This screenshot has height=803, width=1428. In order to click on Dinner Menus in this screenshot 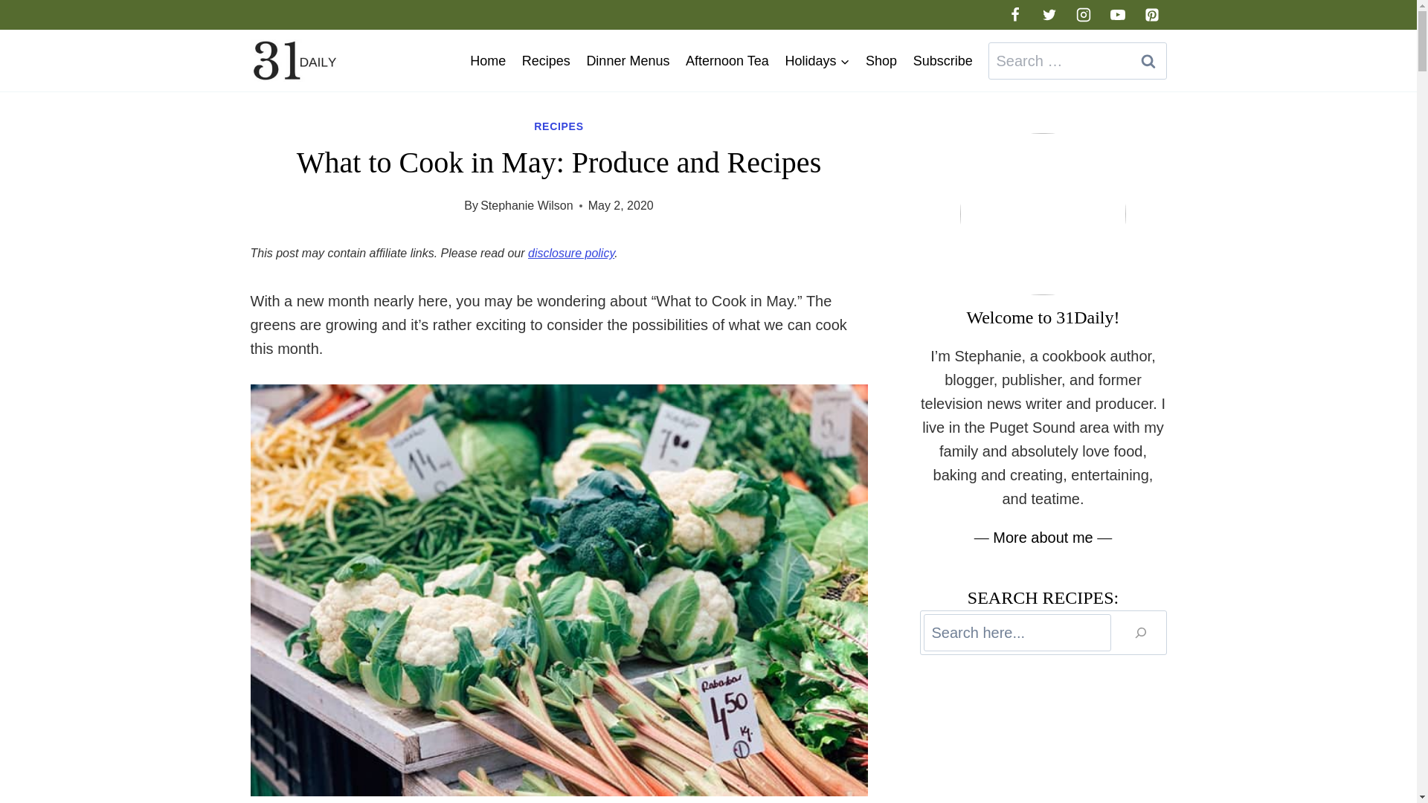, I will do `click(628, 61)`.